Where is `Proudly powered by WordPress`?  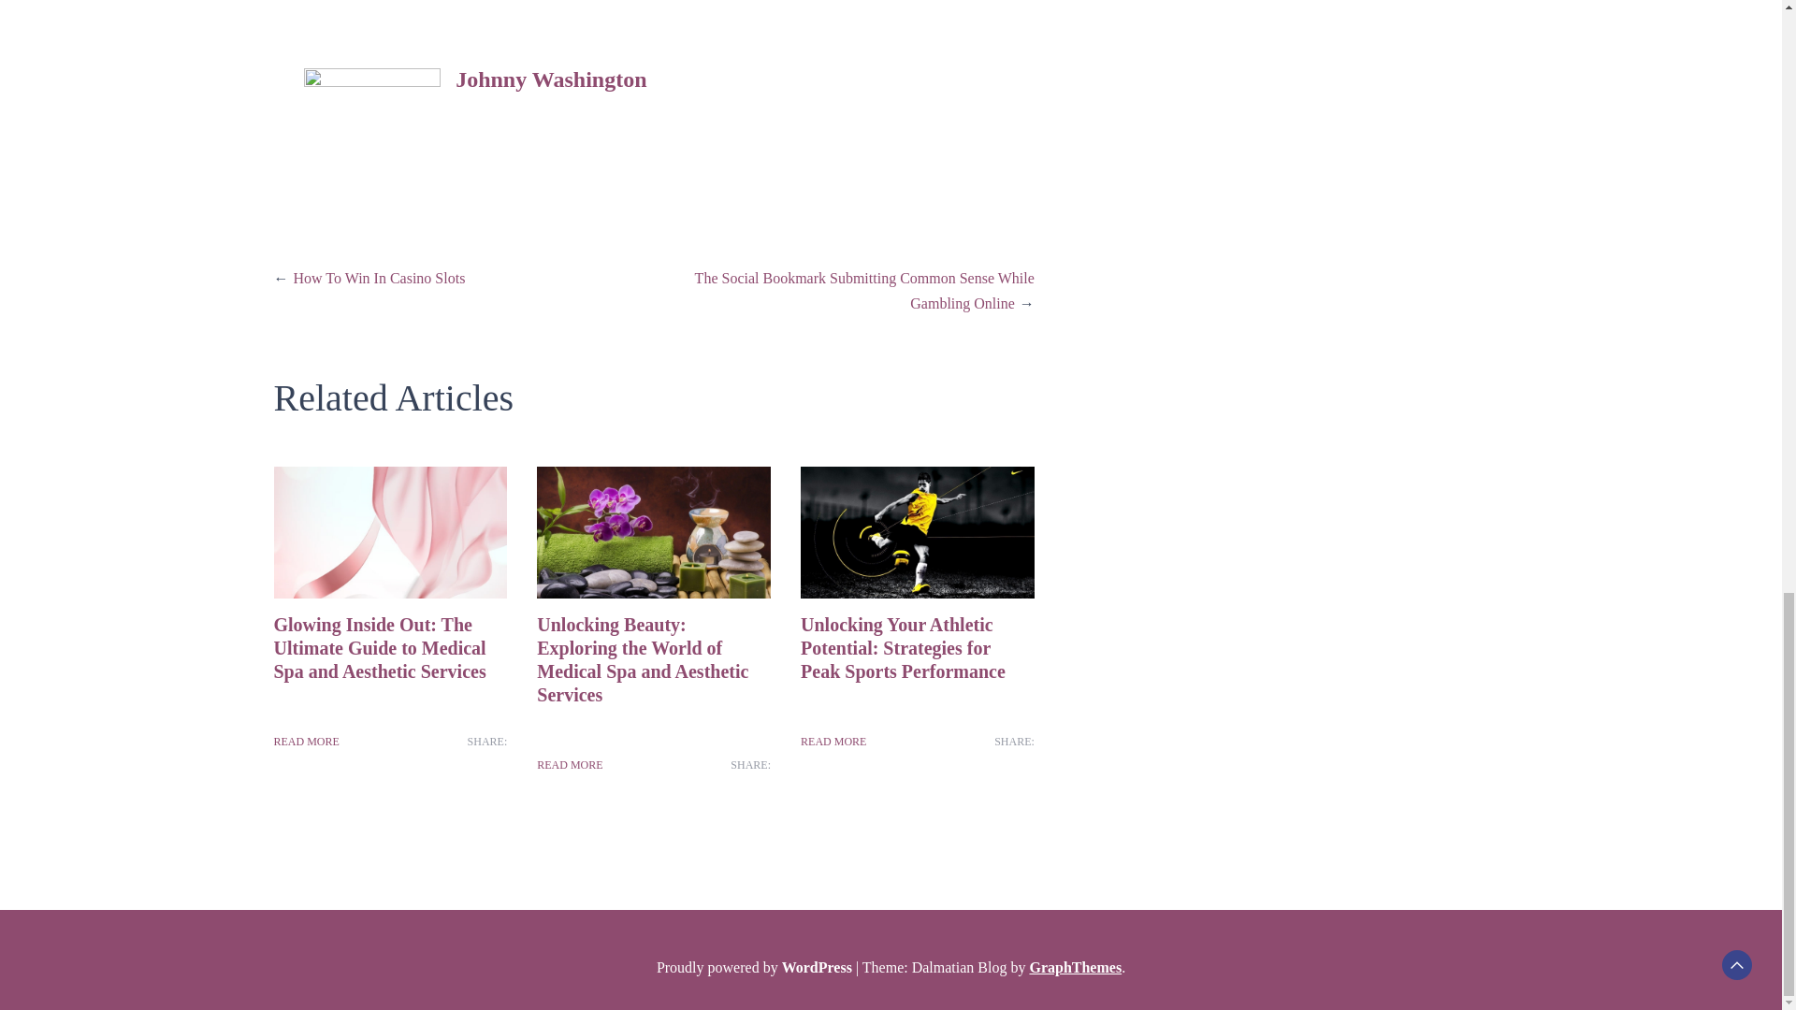 Proudly powered by WordPress is located at coordinates (756, 967).